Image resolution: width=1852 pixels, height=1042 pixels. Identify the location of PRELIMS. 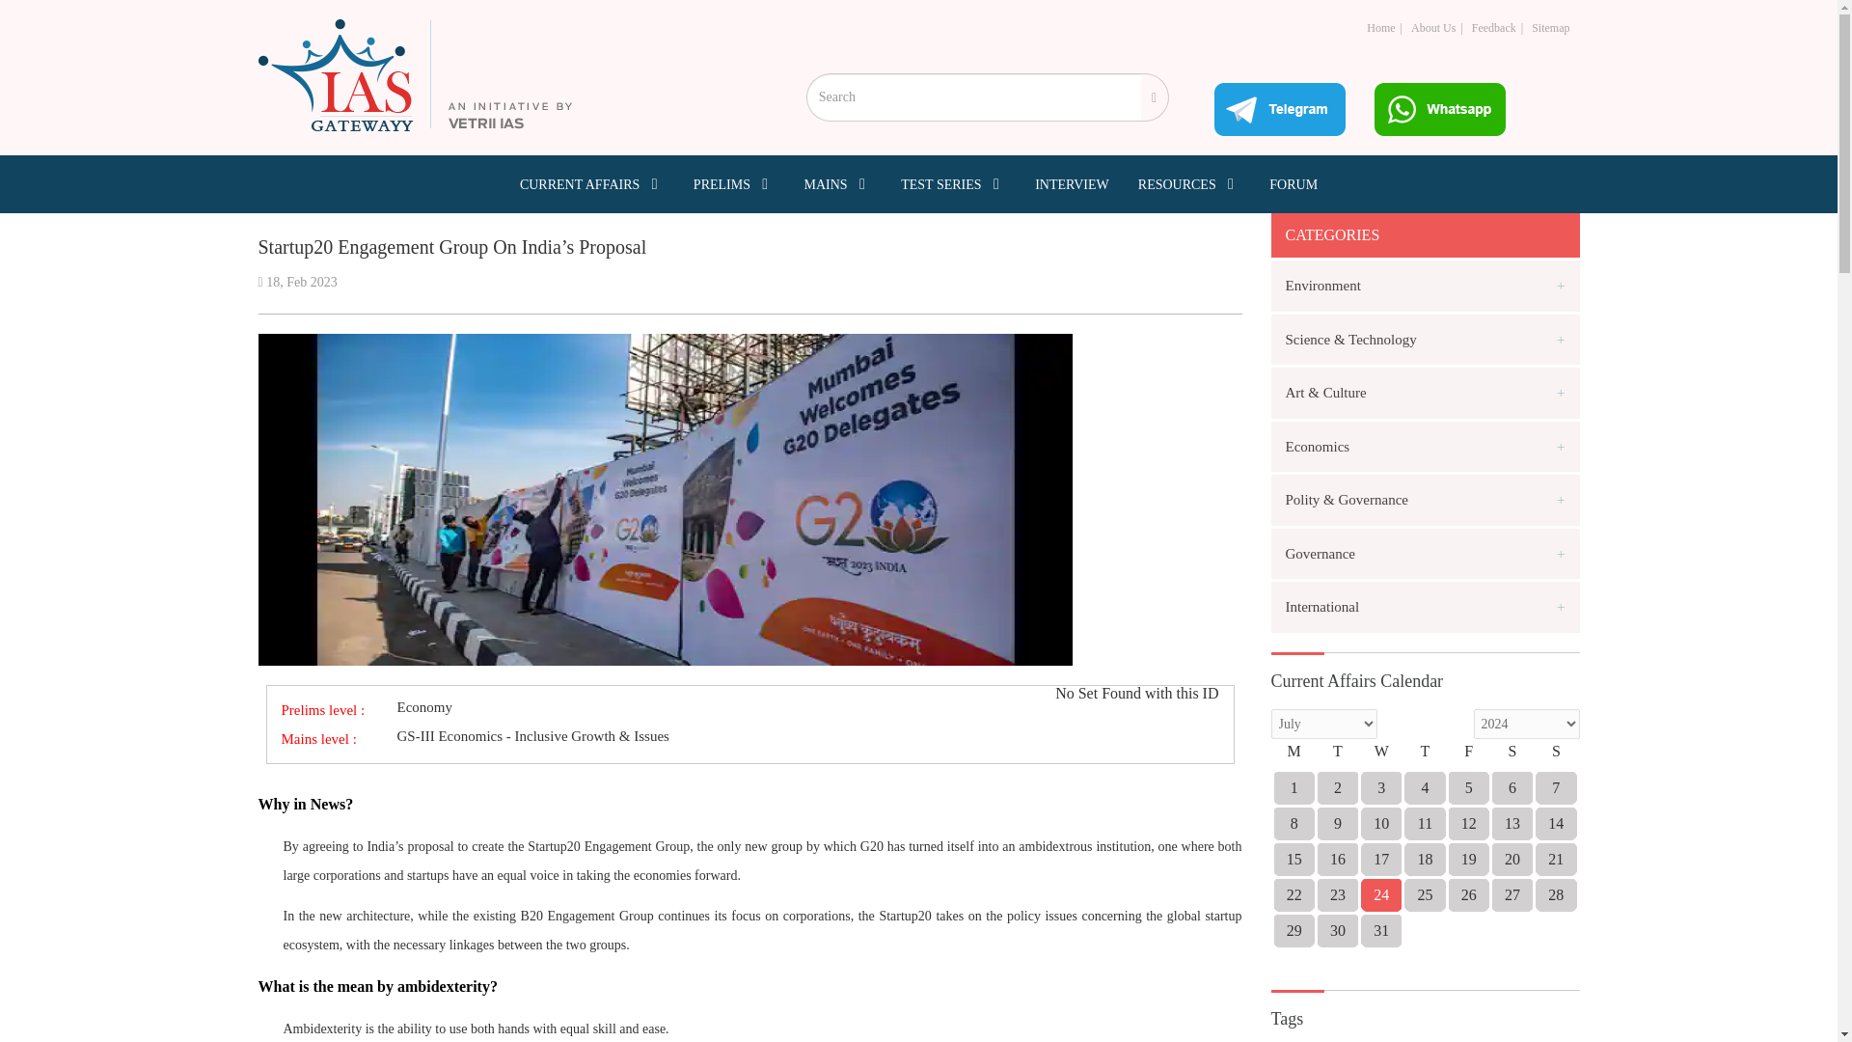
(734, 183).